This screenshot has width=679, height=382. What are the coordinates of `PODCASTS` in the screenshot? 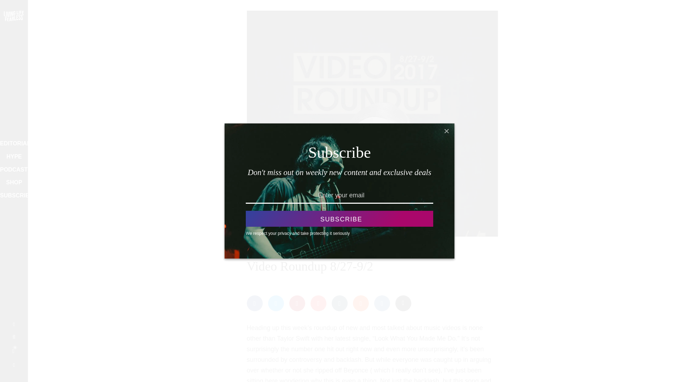 It's located at (11, 170).